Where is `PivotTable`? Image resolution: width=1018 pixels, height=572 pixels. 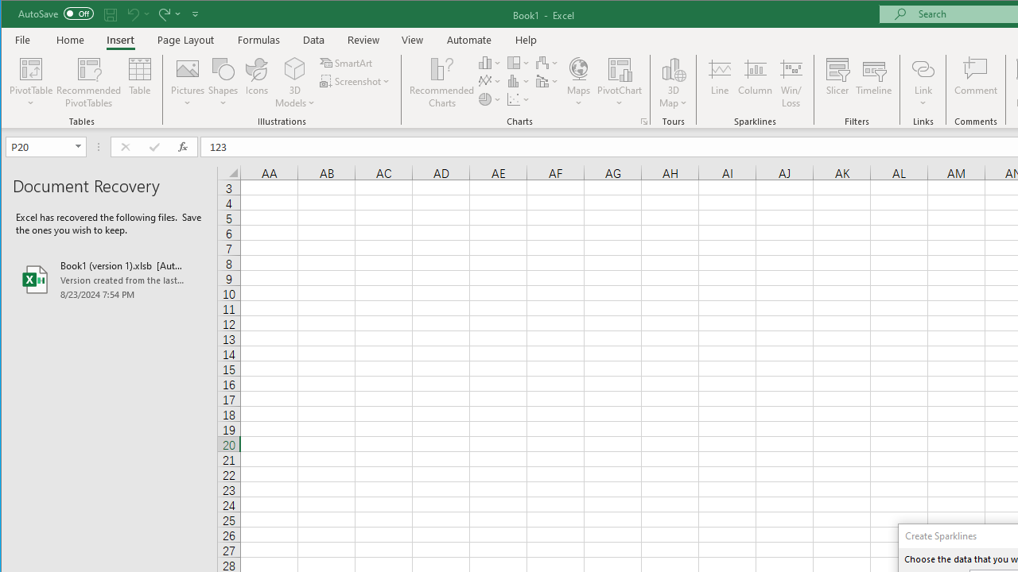
PivotTable is located at coordinates (32, 68).